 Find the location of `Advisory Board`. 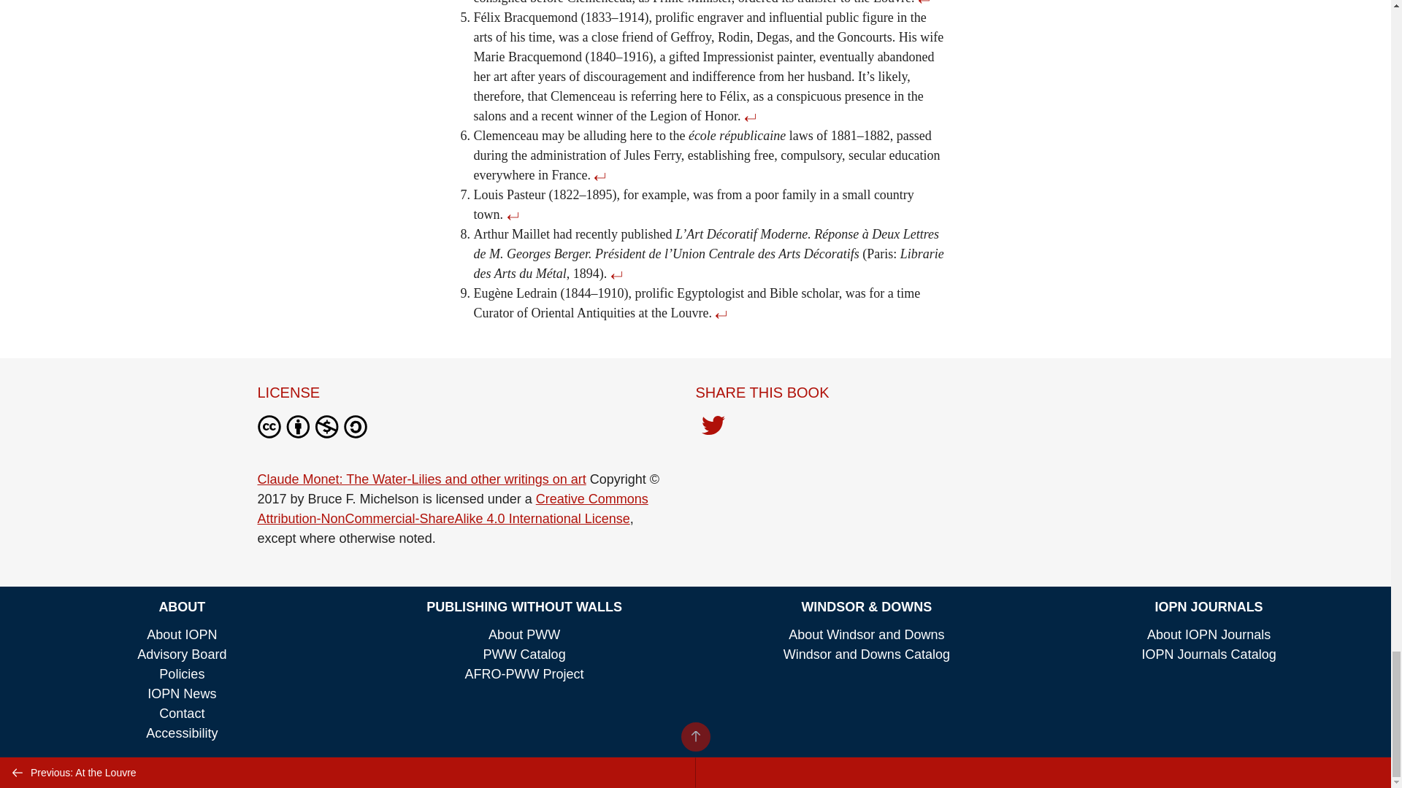

Advisory Board is located at coordinates (181, 654).